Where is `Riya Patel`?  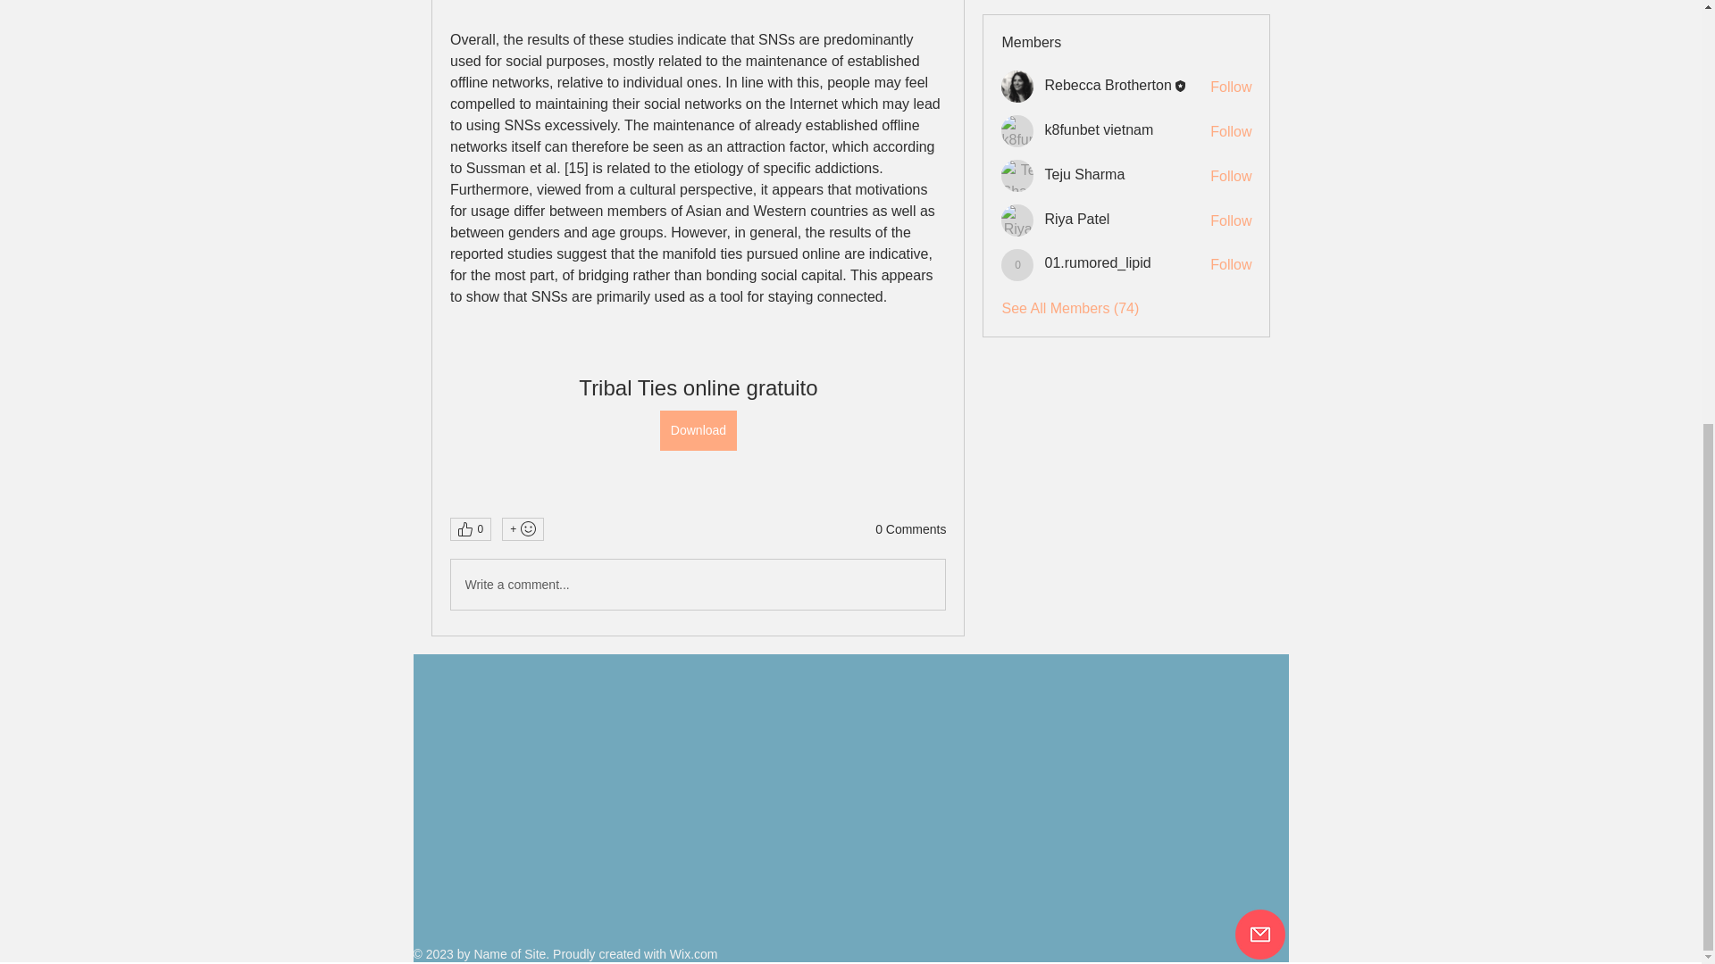
Riya Patel is located at coordinates (1077, 218).